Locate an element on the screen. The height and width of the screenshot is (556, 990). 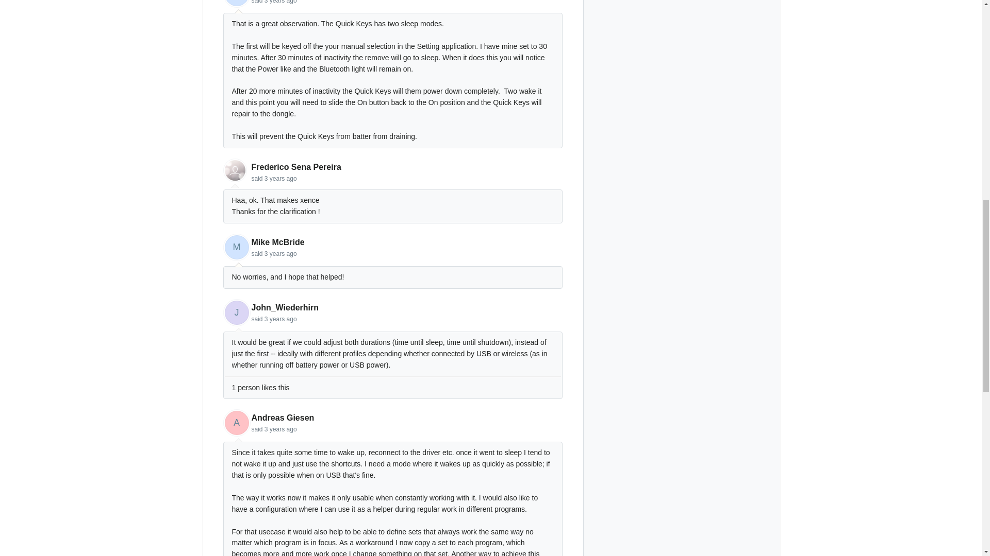
Wed, Dec 1, 2021 at  2:23 PM is located at coordinates (280, 319).